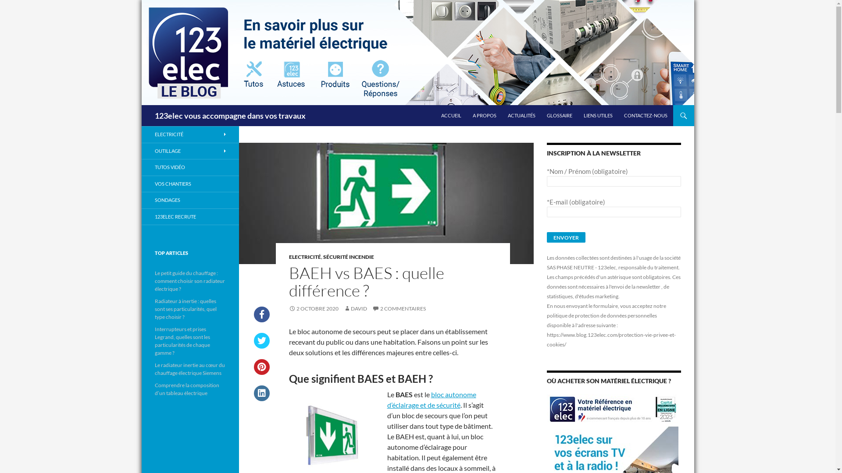  What do you see at coordinates (646, 116) in the screenshot?
I see `CONTACTEZ-NOUS` at bounding box center [646, 116].